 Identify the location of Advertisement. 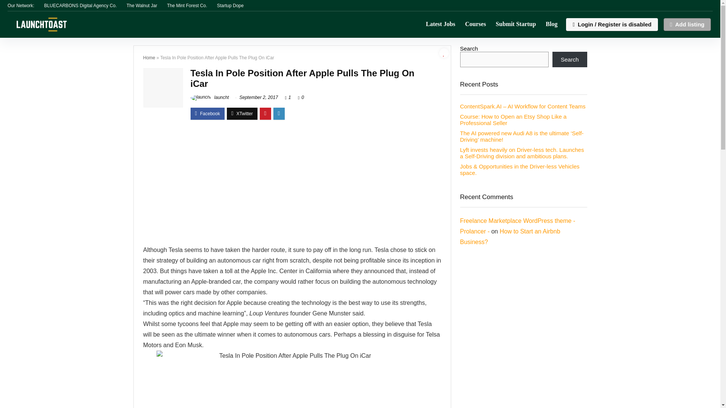
(292, 186).